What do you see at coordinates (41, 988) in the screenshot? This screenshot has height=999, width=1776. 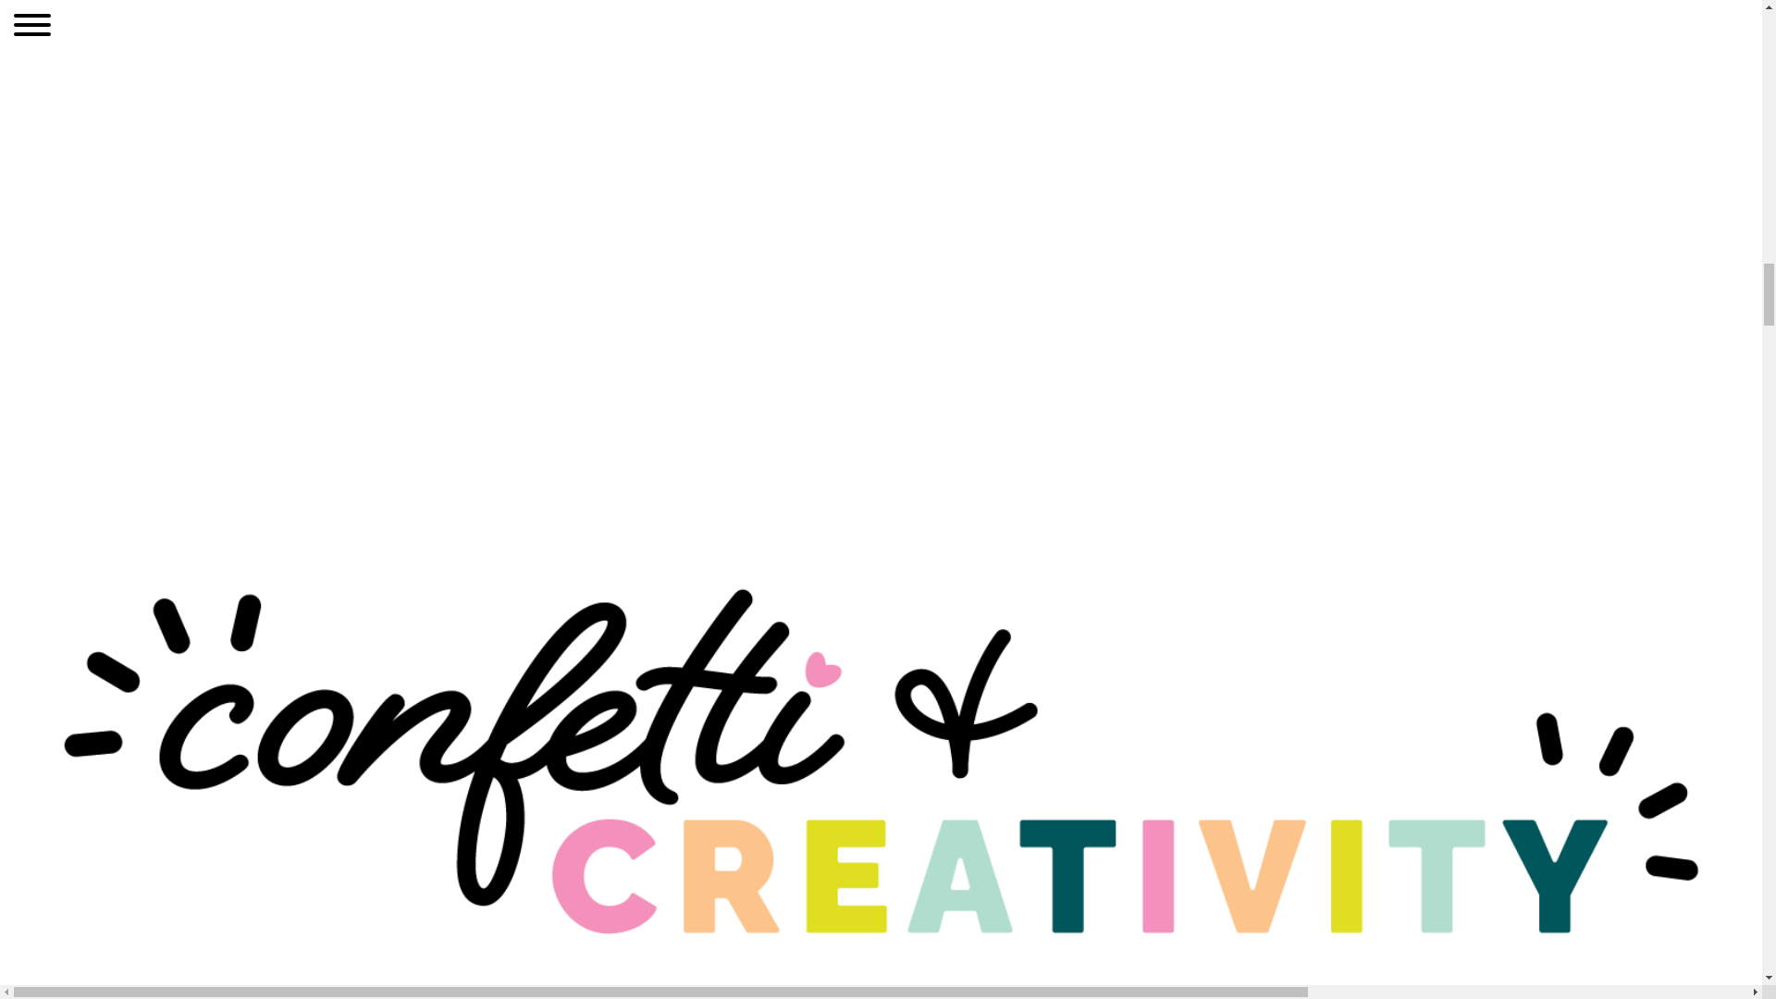 I see `About Me` at bounding box center [41, 988].